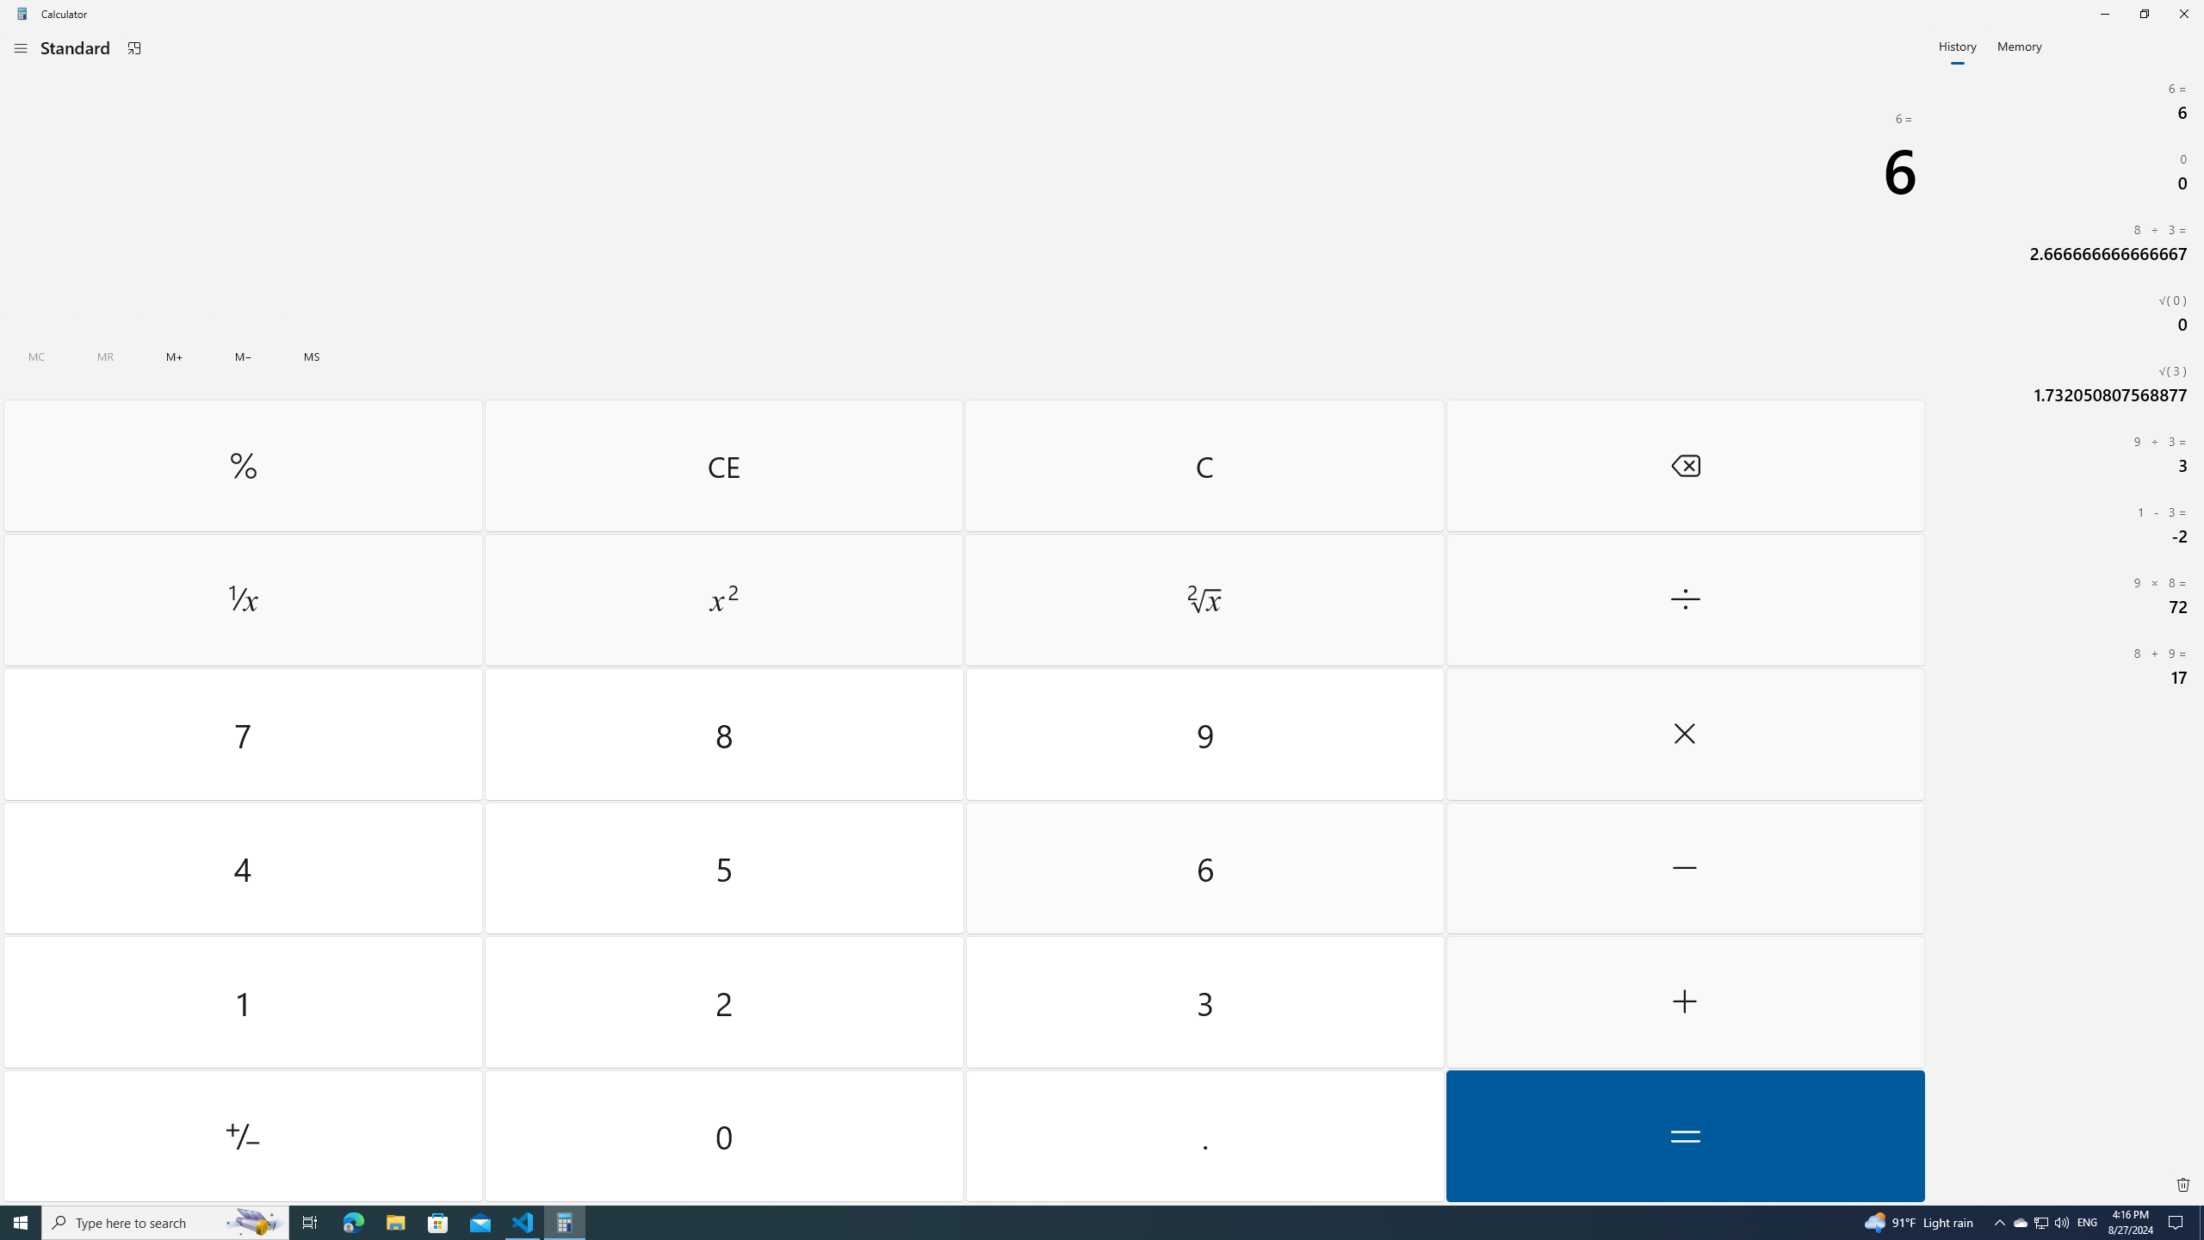 The image size is (2204, 1240). What do you see at coordinates (243, 735) in the screenshot?
I see `Seven` at bounding box center [243, 735].